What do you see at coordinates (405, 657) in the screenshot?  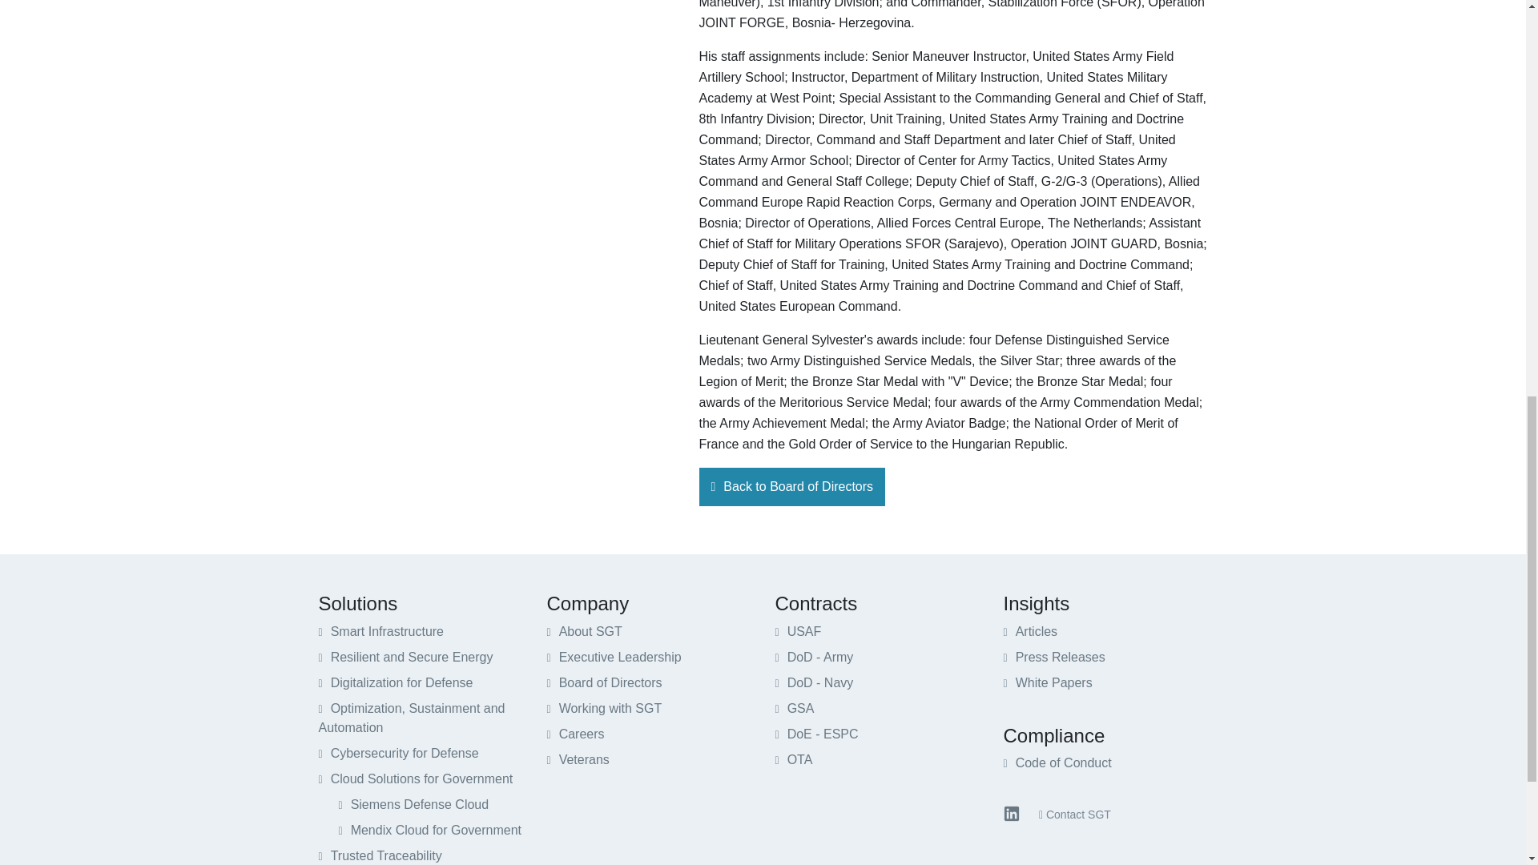 I see `Resilient and Secure Energy` at bounding box center [405, 657].